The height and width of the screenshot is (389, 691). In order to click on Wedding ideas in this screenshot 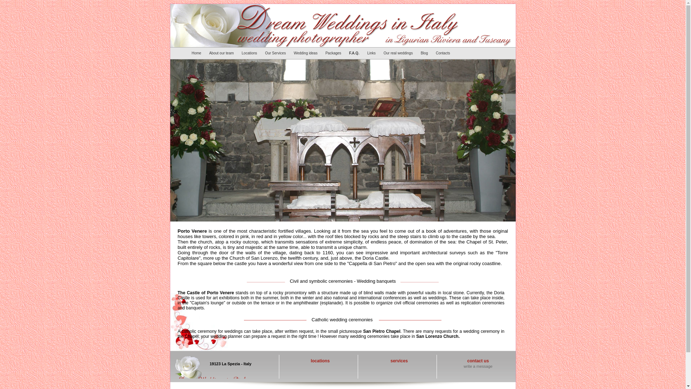, I will do `click(307, 53)`.